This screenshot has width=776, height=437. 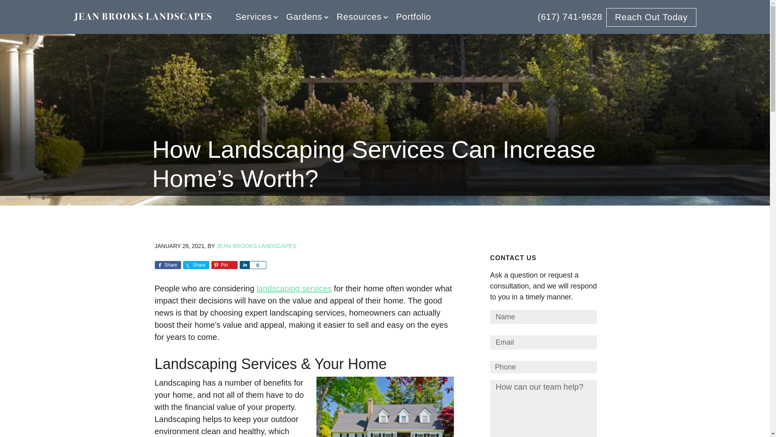 What do you see at coordinates (196, 265) in the screenshot?
I see `Share` at bounding box center [196, 265].